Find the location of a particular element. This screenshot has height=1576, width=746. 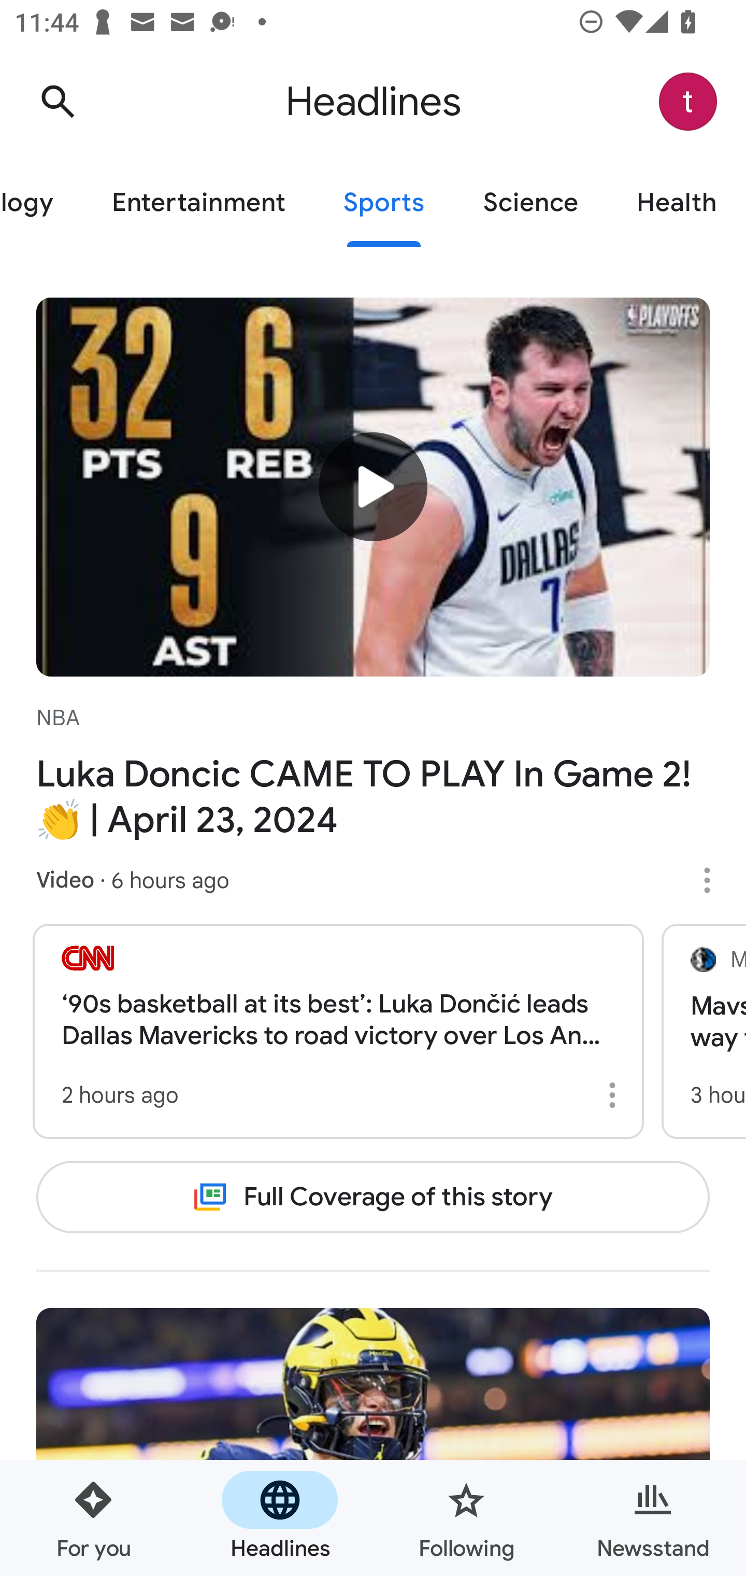

More options is located at coordinates (714, 880).